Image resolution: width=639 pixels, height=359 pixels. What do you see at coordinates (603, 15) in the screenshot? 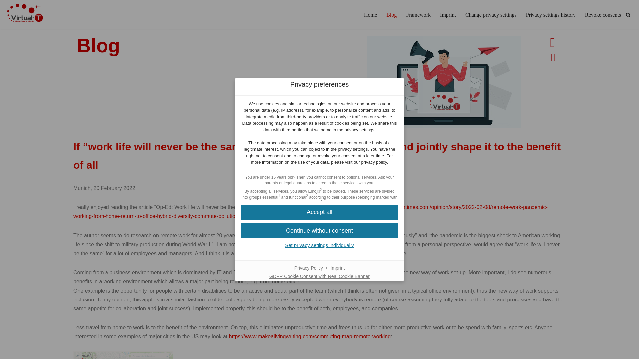
I see `Revoke consents` at bounding box center [603, 15].